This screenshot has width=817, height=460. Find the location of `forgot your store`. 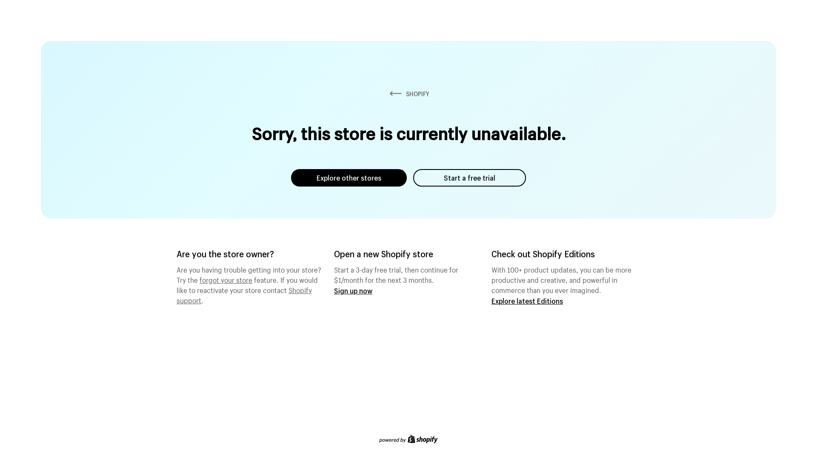

forgot your store is located at coordinates (226, 279).